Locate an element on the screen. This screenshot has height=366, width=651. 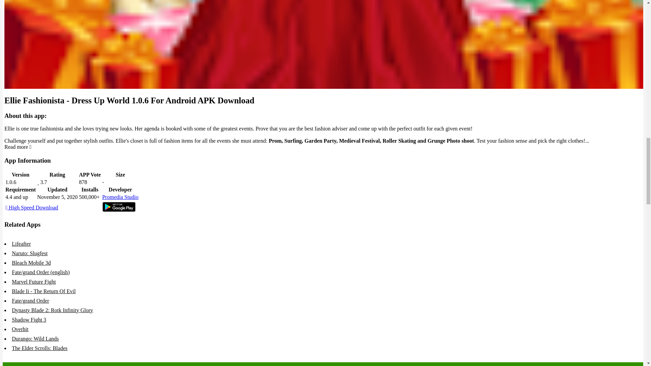
High Speed Download is located at coordinates (32, 207).